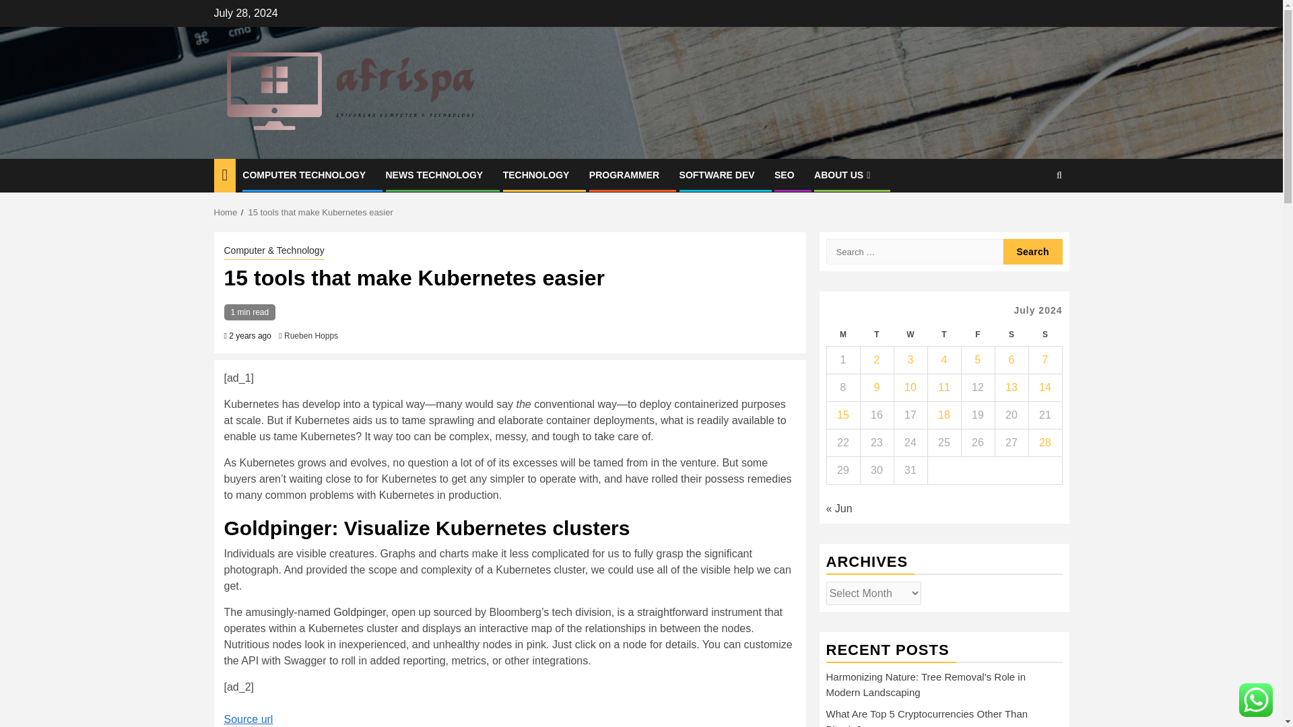 The width and height of the screenshot is (1293, 727). What do you see at coordinates (1045, 335) in the screenshot?
I see `Sunday` at bounding box center [1045, 335].